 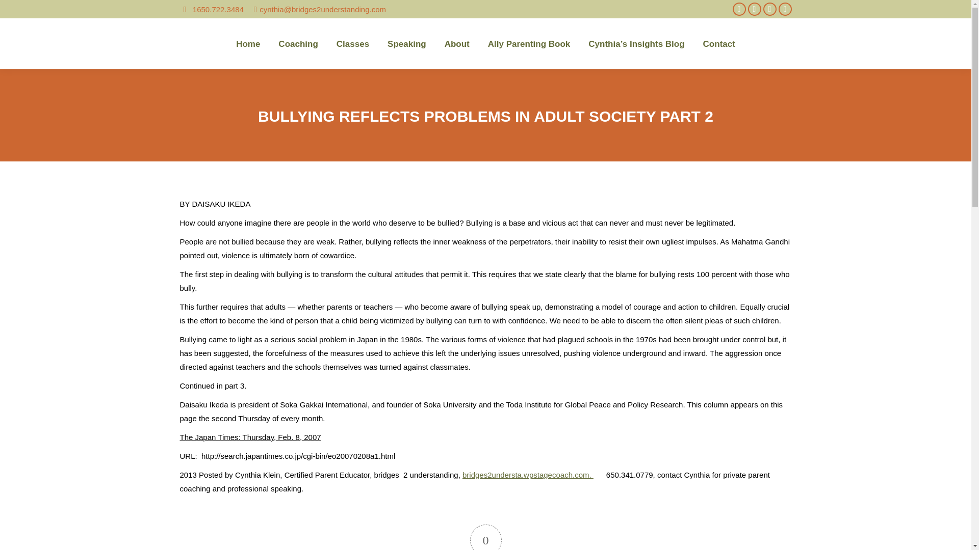 What do you see at coordinates (770, 9) in the screenshot?
I see `Linkedin page opens in new window` at bounding box center [770, 9].